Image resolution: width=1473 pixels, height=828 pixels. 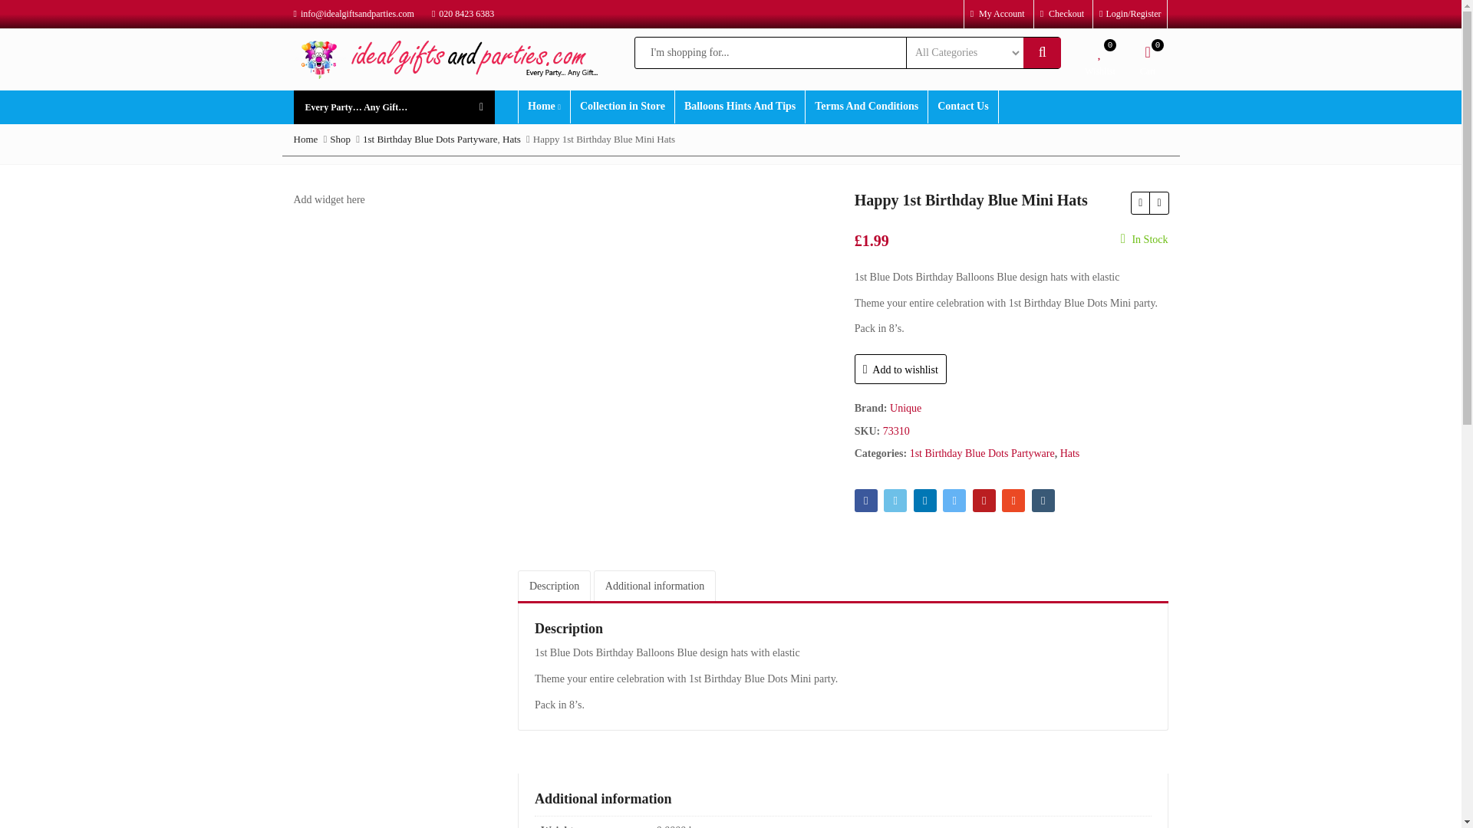 I want to click on Share on Telegram, so click(x=954, y=501).